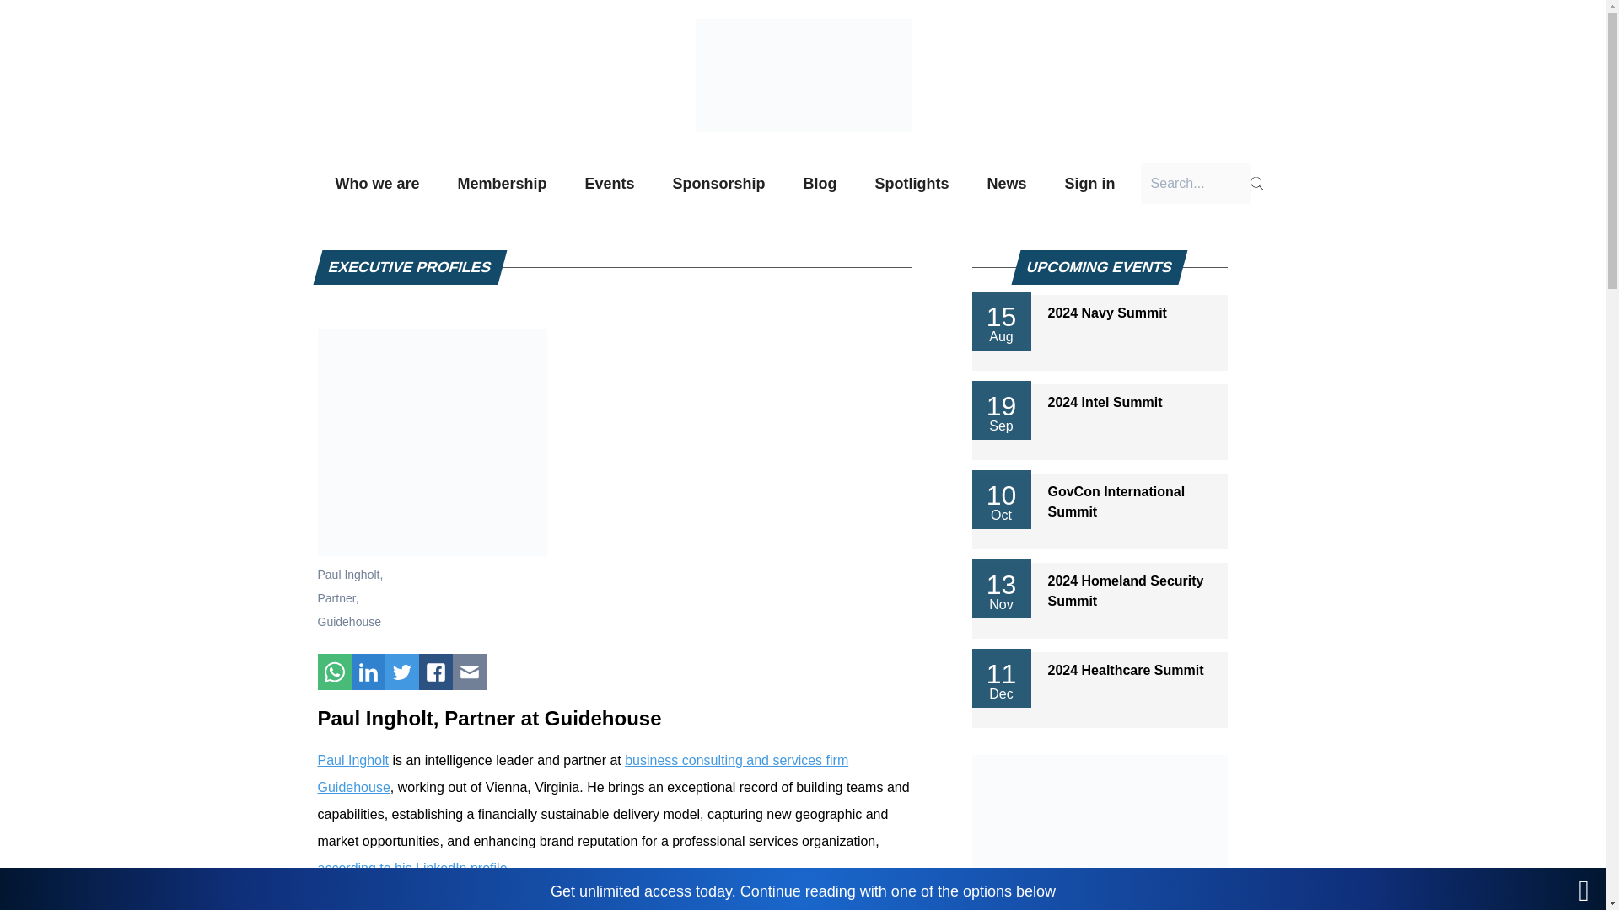 The width and height of the screenshot is (1619, 910). Describe the element at coordinates (352, 760) in the screenshot. I see `Paul Ingholt` at that location.